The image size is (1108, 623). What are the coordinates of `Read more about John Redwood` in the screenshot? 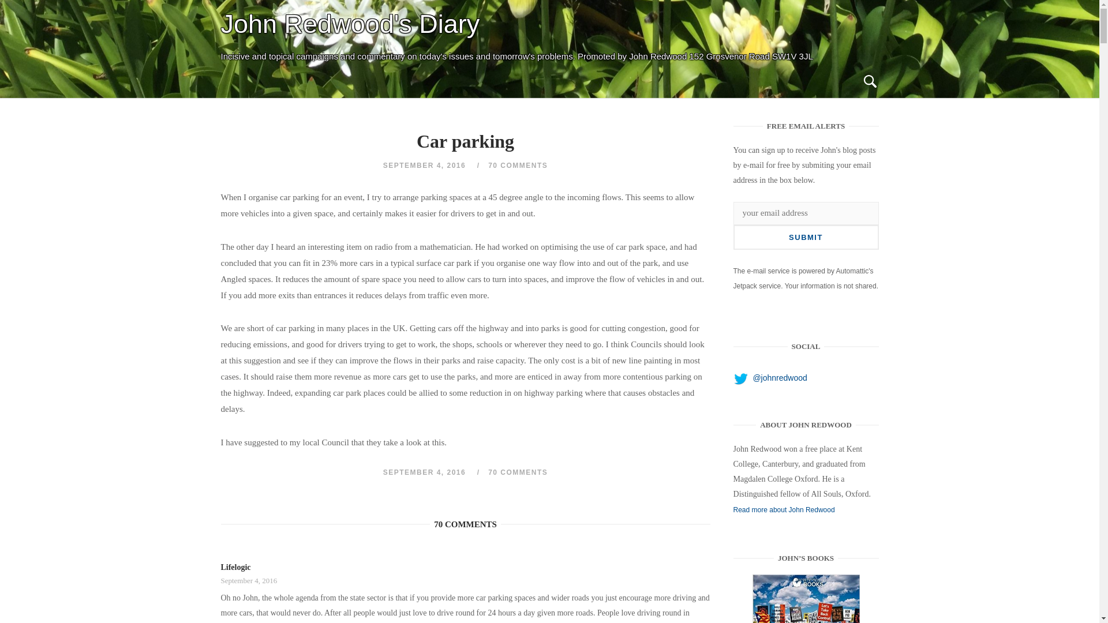 It's located at (784, 510).